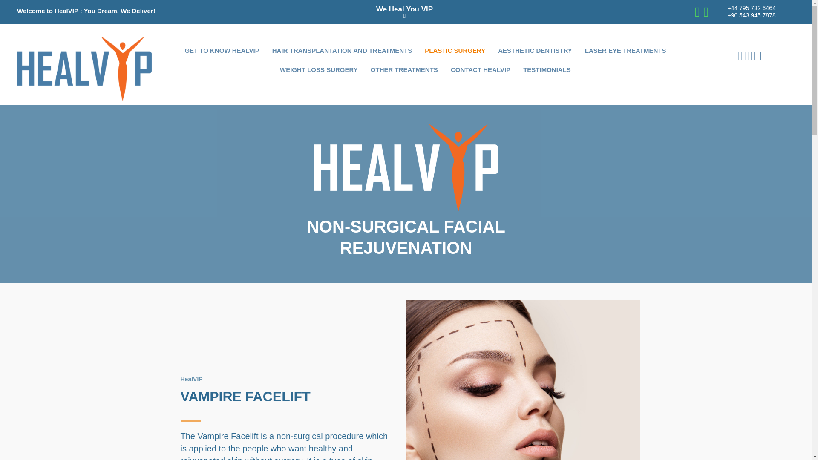 This screenshot has width=818, height=460. I want to click on WEIGHT LOSS SURGERY, so click(319, 69).